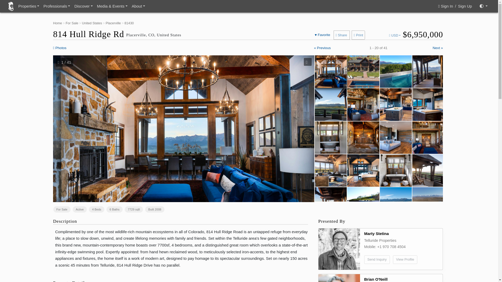 The width and height of the screenshot is (502, 282). Describe the element at coordinates (465, 6) in the screenshot. I see `Sign Up` at that location.